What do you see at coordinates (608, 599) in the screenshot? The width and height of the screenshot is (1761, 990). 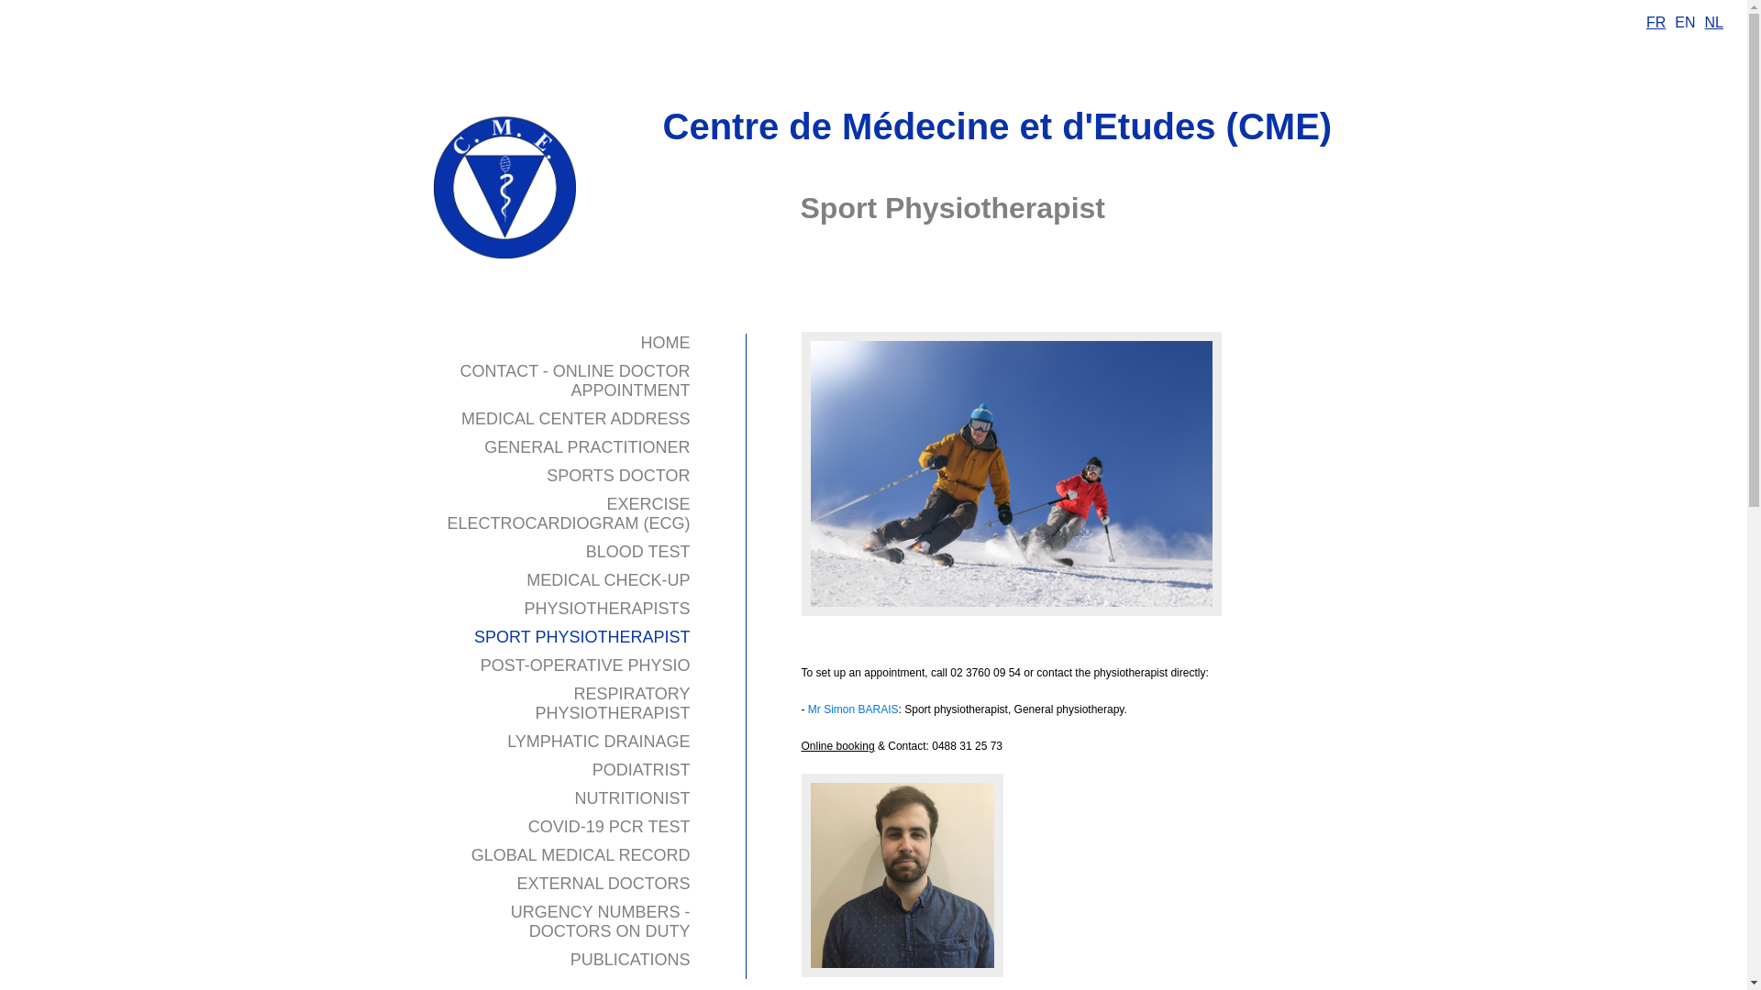 I see `MEDICAL CHECK-UP` at bounding box center [608, 599].